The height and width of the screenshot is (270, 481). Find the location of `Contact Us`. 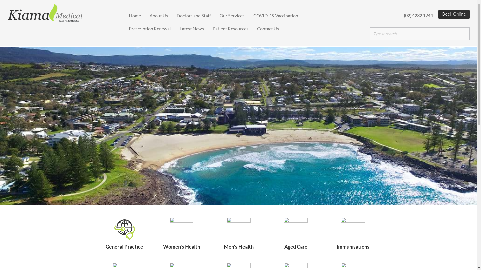

Contact Us is located at coordinates (272, 27).